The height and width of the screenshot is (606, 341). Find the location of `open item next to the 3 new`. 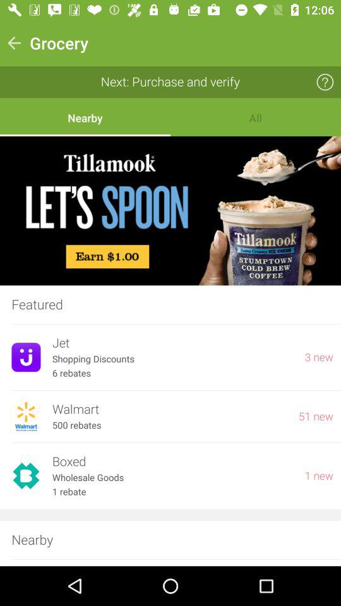

open item next to the 3 new is located at coordinates (172, 343).